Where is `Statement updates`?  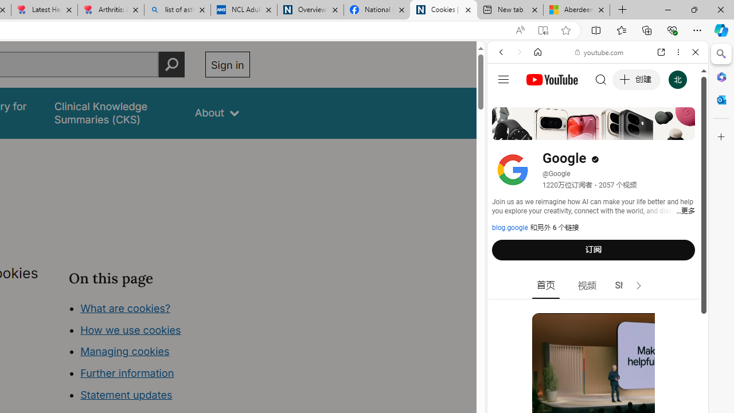 Statement updates is located at coordinates (126, 395).